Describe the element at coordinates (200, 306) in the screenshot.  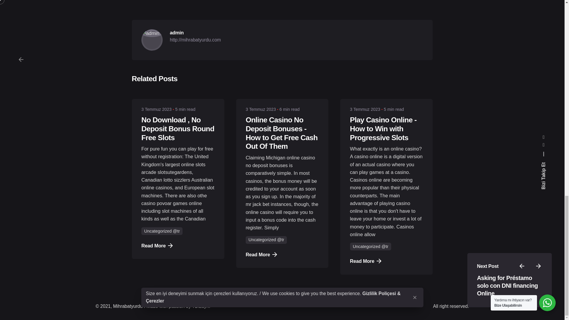
I see `TDizayn` at that location.